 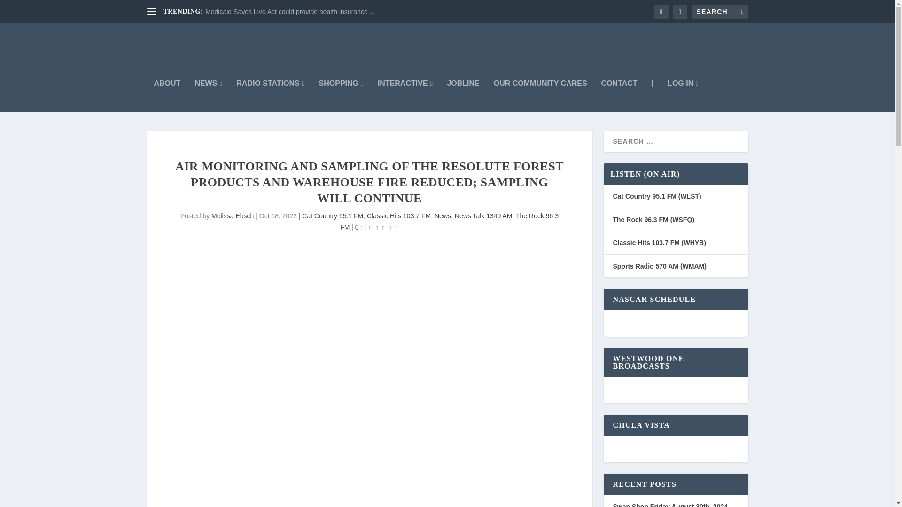 I want to click on INTERACTIVE, so click(x=405, y=95).